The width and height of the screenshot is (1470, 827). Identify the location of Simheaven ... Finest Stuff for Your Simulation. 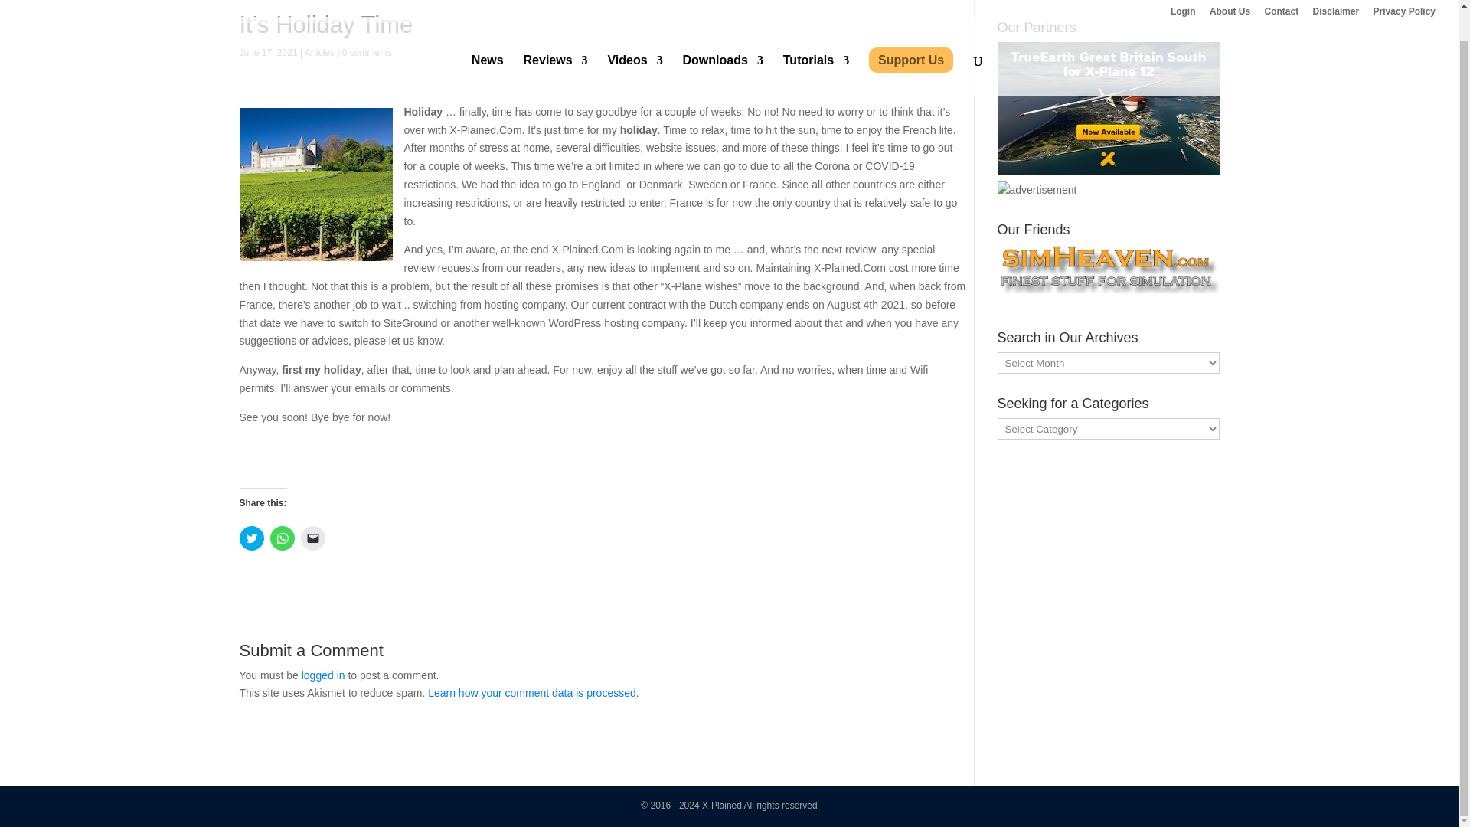
(1107, 273).